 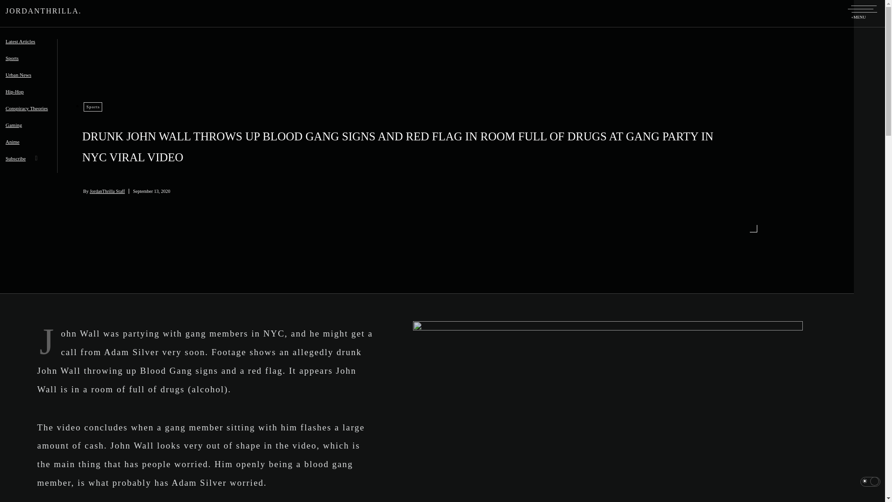 I want to click on Conspiracy Theories, so click(x=30, y=114).